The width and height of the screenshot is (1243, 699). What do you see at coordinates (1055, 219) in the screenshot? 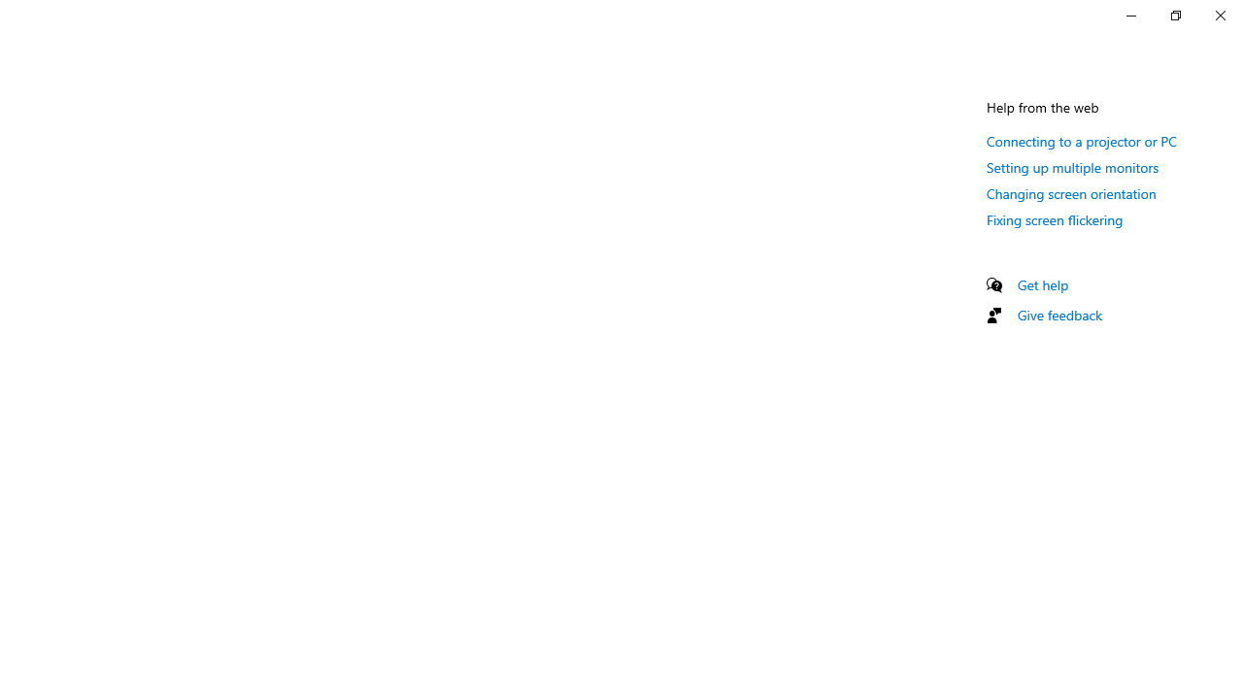
I see `Fixing screen flickering` at bounding box center [1055, 219].